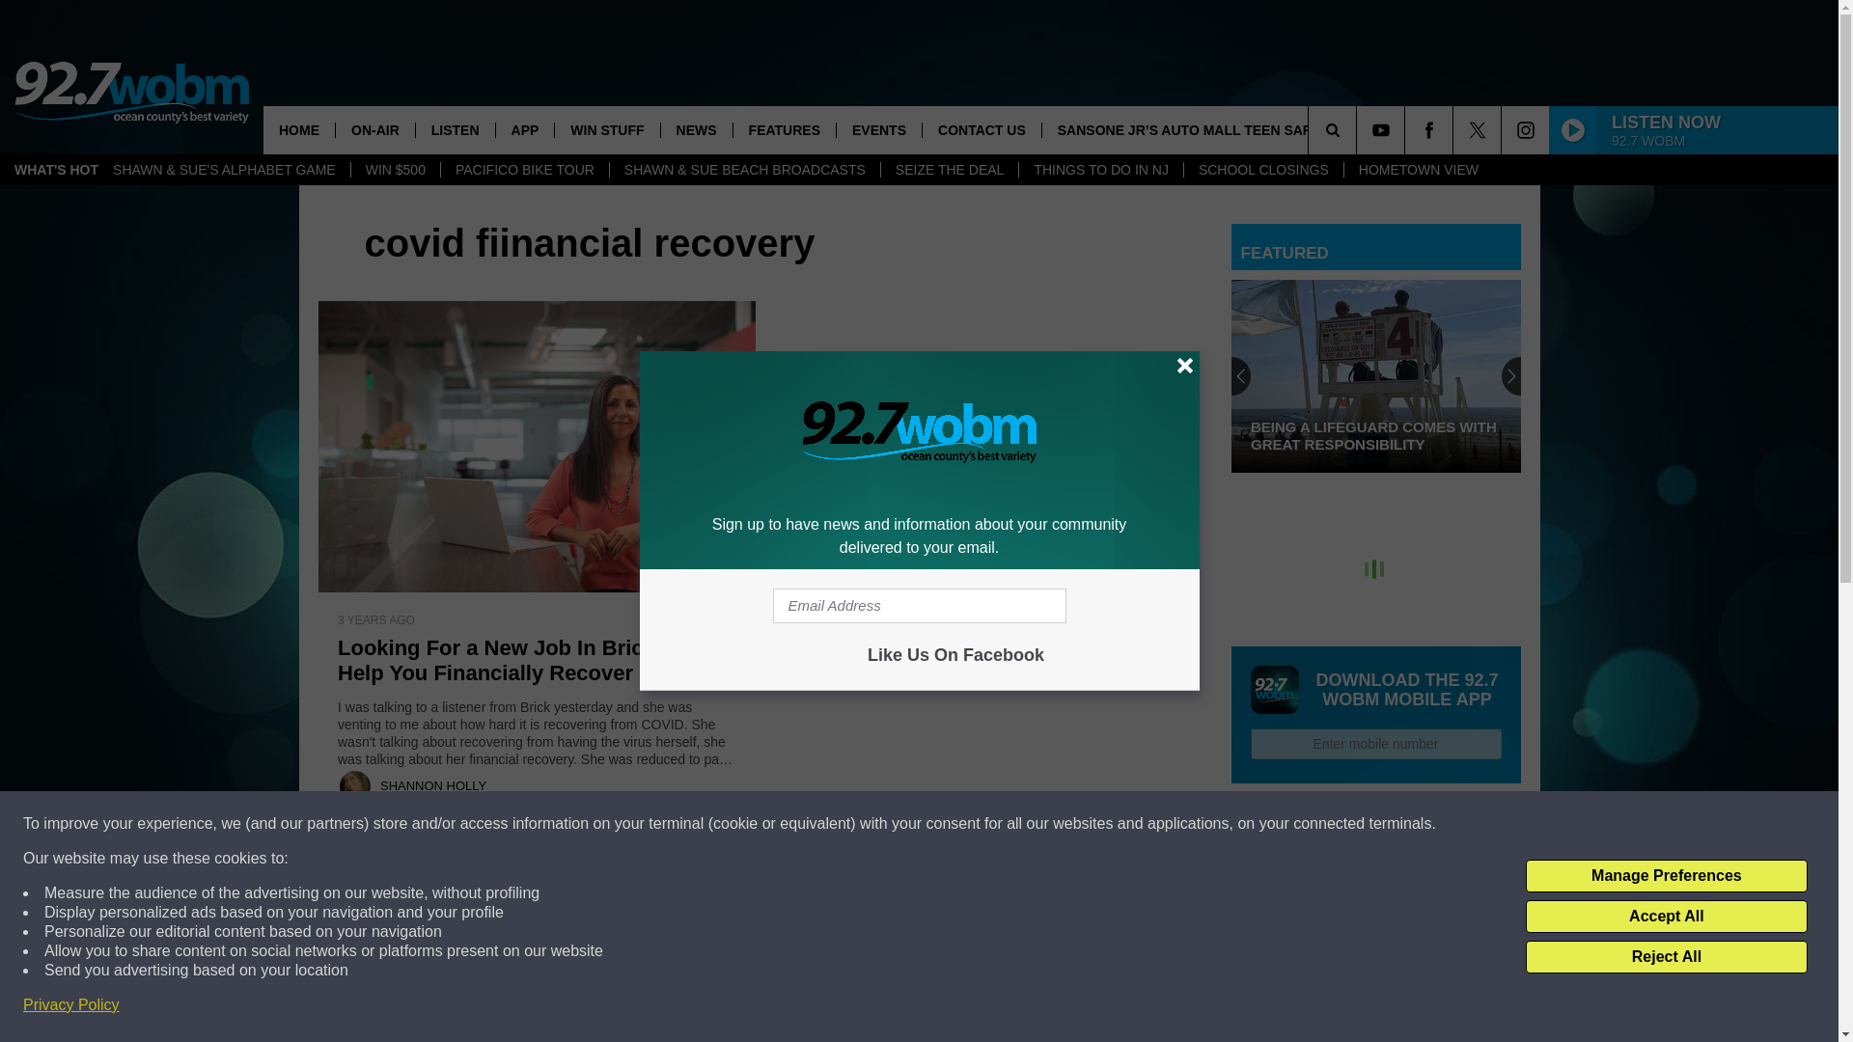 This screenshot has width=1853, height=1042. Describe the element at coordinates (1100, 170) in the screenshot. I see `THINGS TO DO IN NJ` at that location.